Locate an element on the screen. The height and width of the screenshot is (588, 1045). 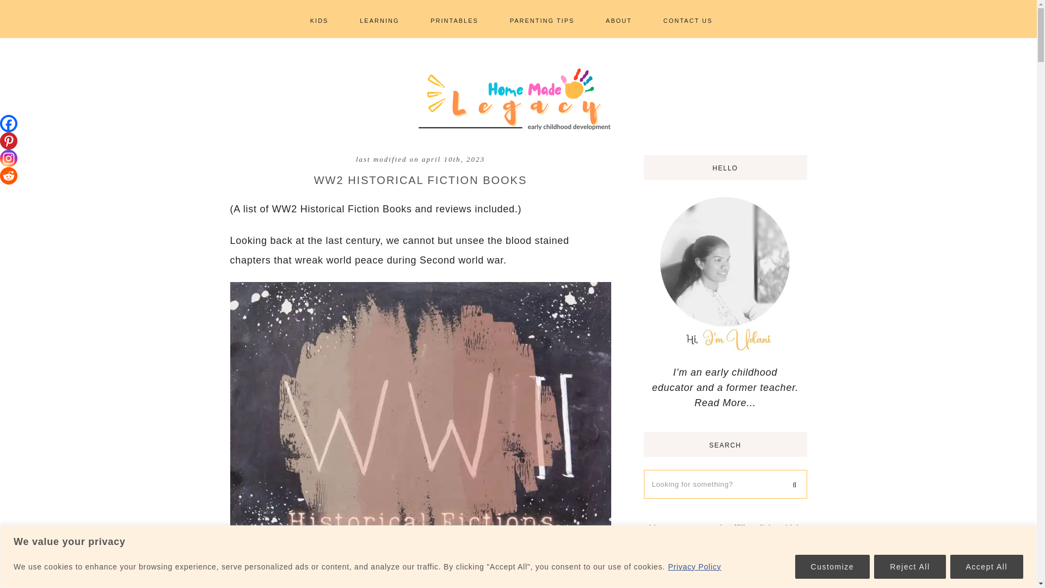
Reject All is located at coordinates (909, 566).